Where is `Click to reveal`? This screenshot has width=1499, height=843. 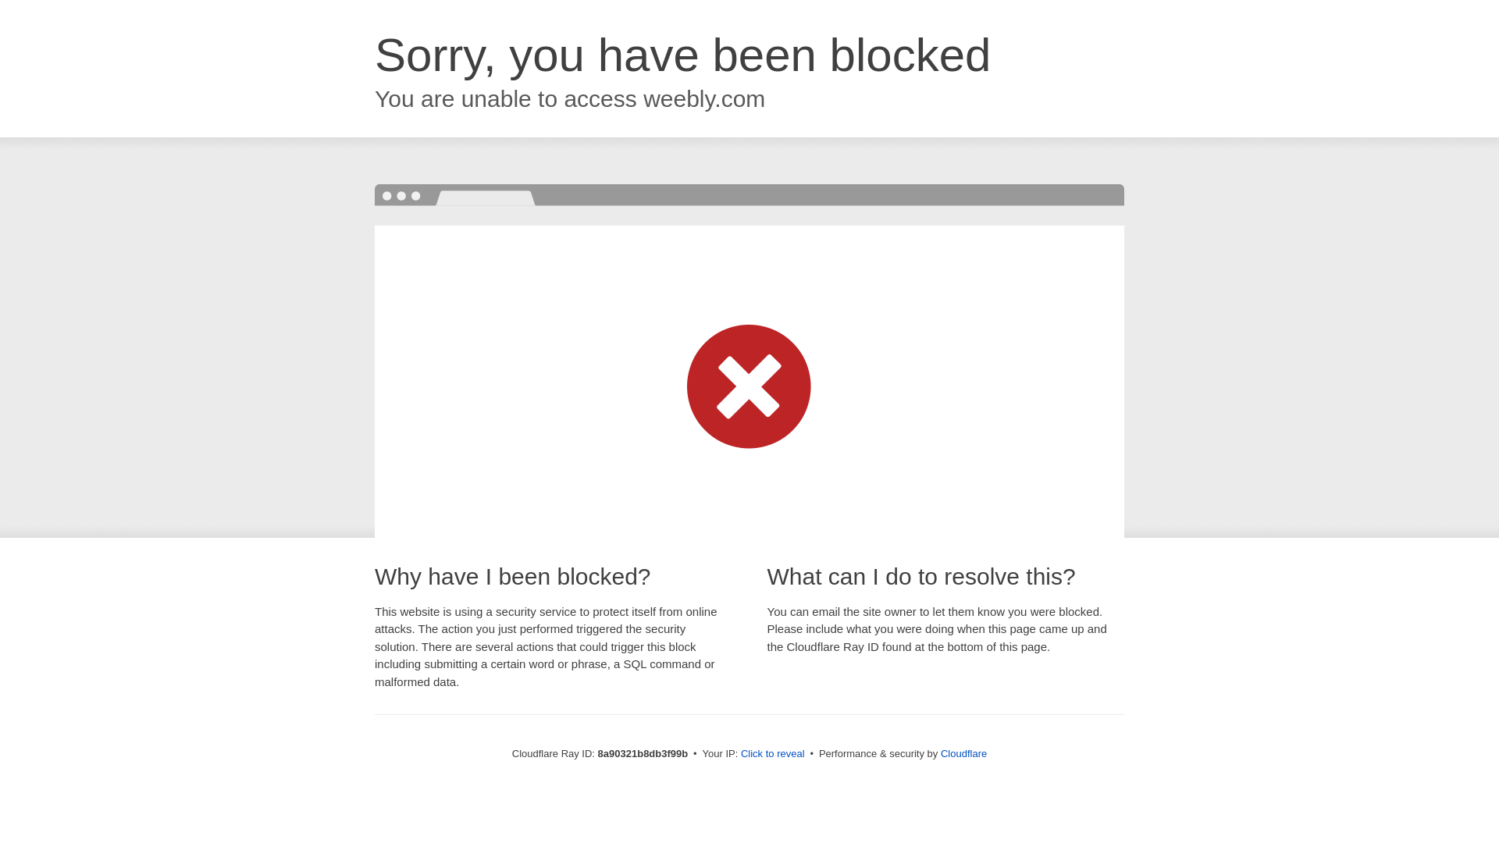 Click to reveal is located at coordinates (773, 754).